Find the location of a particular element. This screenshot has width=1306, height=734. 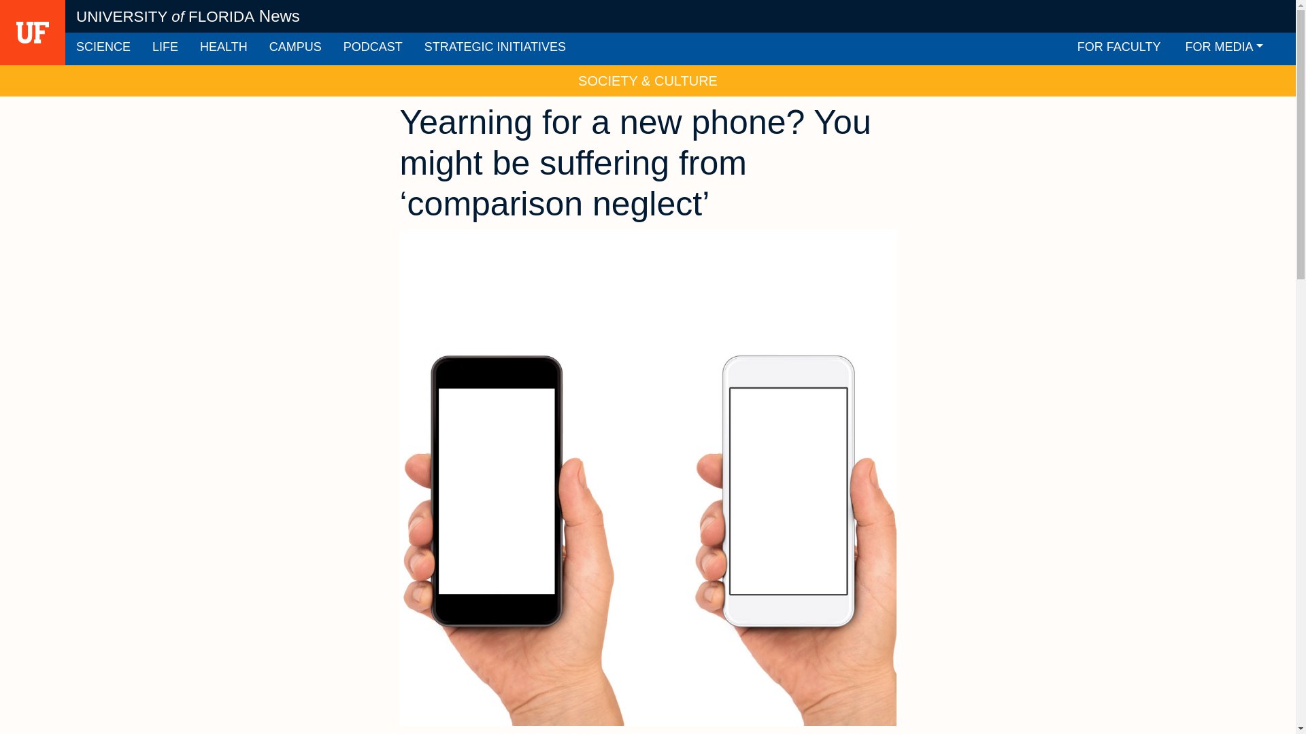

CAMPUS is located at coordinates (295, 49).